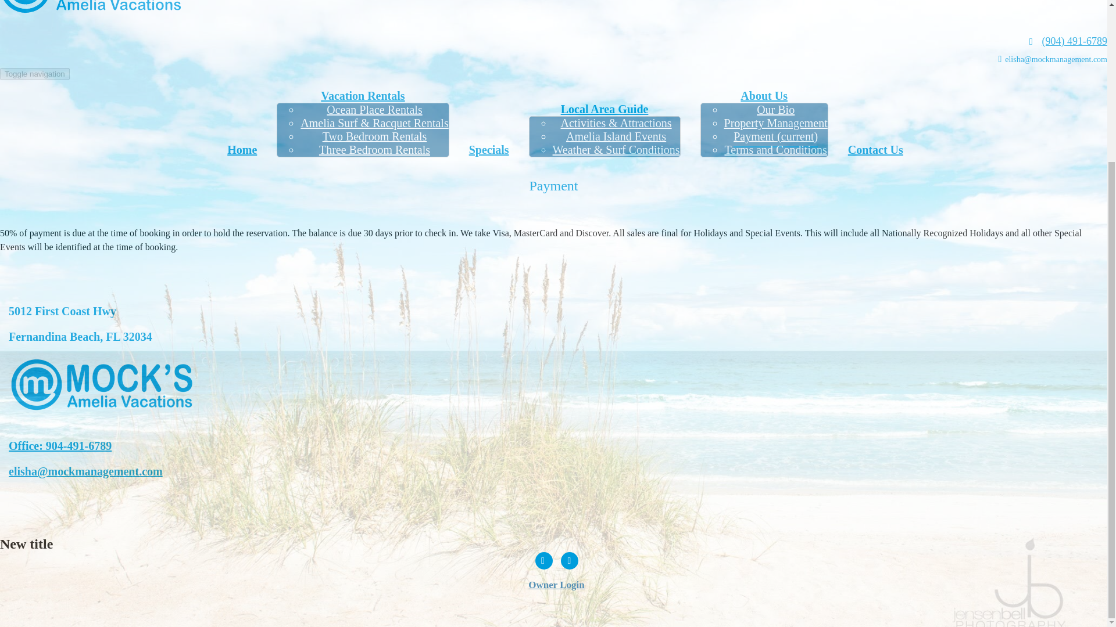 The height and width of the screenshot is (627, 1116). Describe the element at coordinates (875, 150) in the screenshot. I see `Contact Us` at that location.